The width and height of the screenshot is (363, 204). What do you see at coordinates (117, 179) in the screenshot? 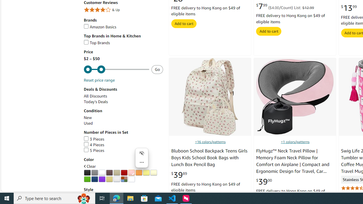
I see `Silver` at bounding box center [117, 179].